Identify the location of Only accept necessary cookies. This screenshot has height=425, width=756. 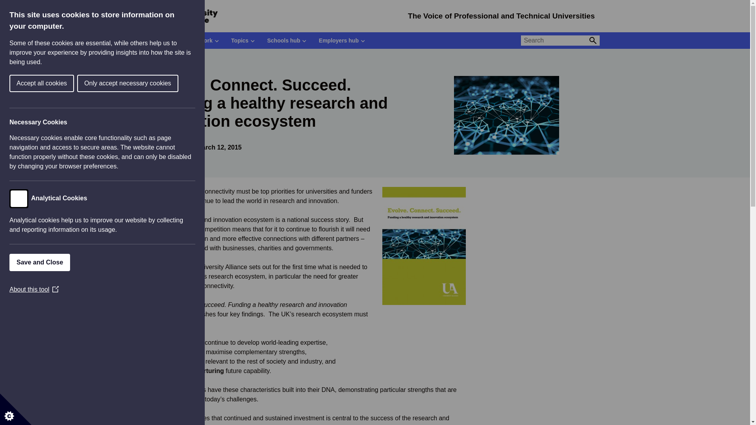
(19, 83).